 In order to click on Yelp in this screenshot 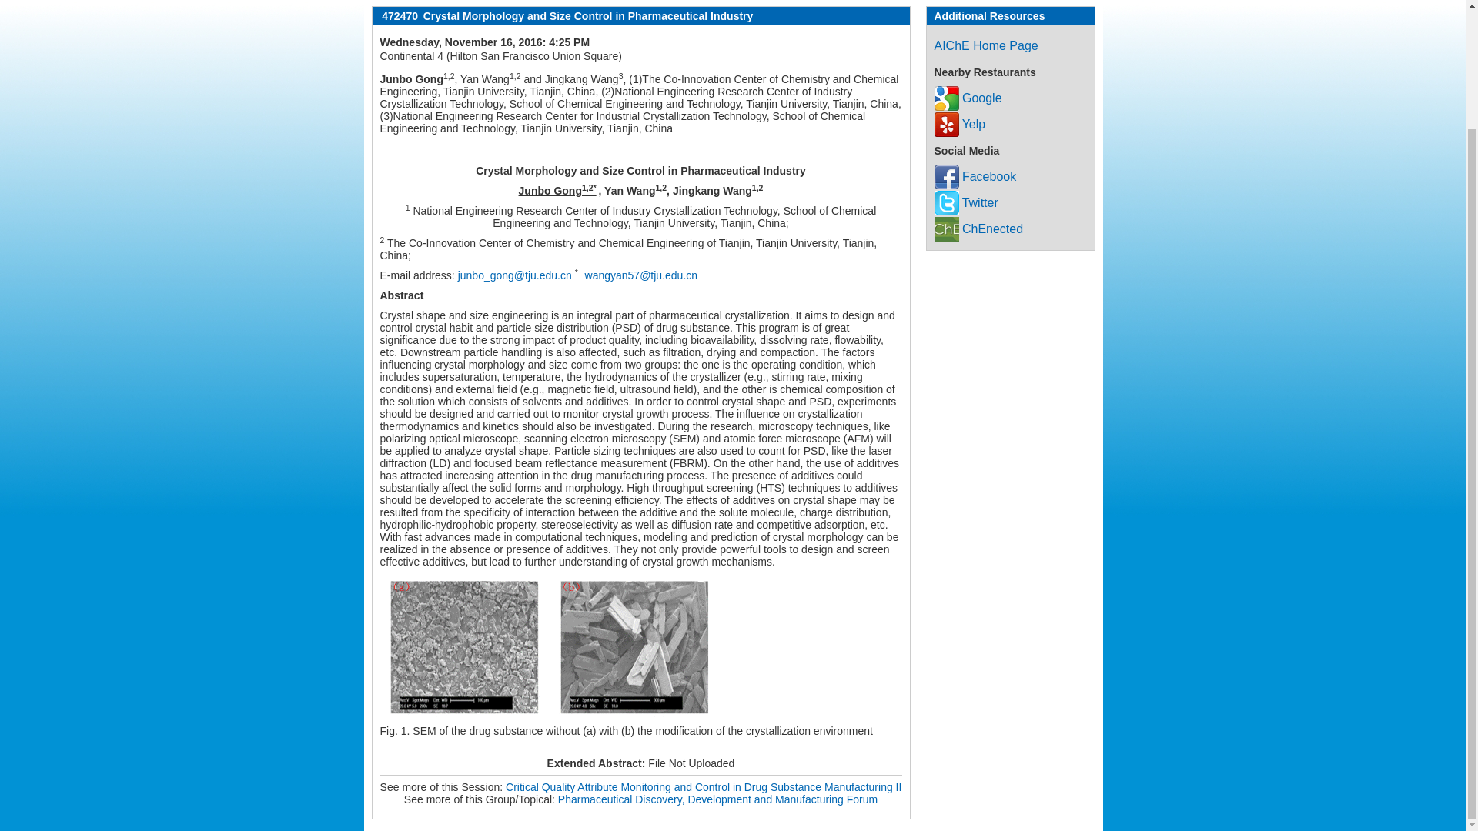, I will do `click(959, 124)`.